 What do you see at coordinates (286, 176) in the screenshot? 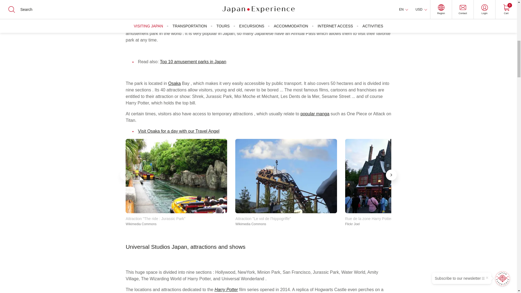
I see `Universal Studios Japan` at bounding box center [286, 176].